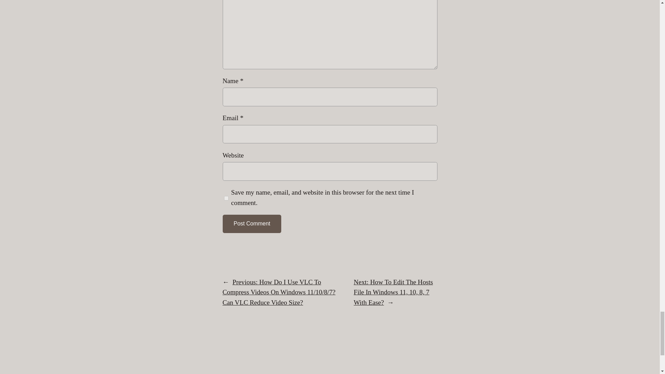 Image resolution: width=665 pixels, height=374 pixels. What do you see at coordinates (251, 224) in the screenshot?
I see `Post Comment` at bounding box center [251, 224].